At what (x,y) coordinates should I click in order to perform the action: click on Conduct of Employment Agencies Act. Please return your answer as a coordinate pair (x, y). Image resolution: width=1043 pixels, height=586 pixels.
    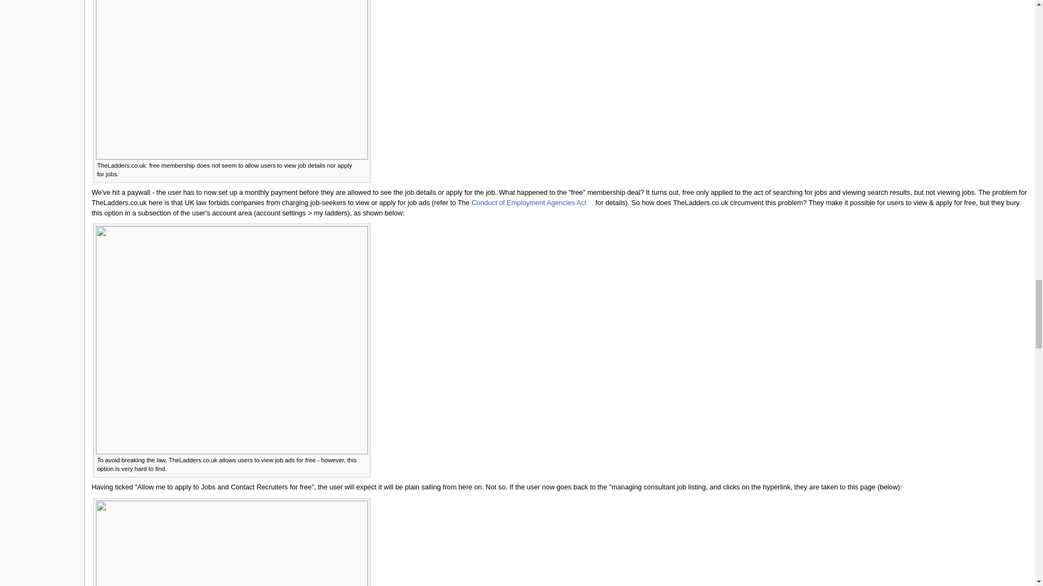
    Looking at the image, I should click on (532, 203).